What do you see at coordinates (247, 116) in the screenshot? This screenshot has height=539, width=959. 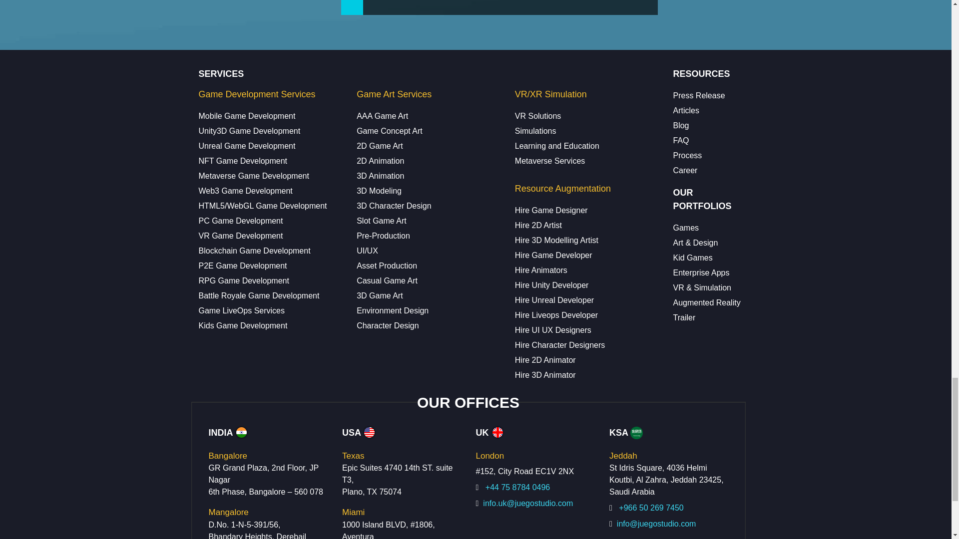 I see `Mobile Game Development Company` at bounding box center [247, 116].